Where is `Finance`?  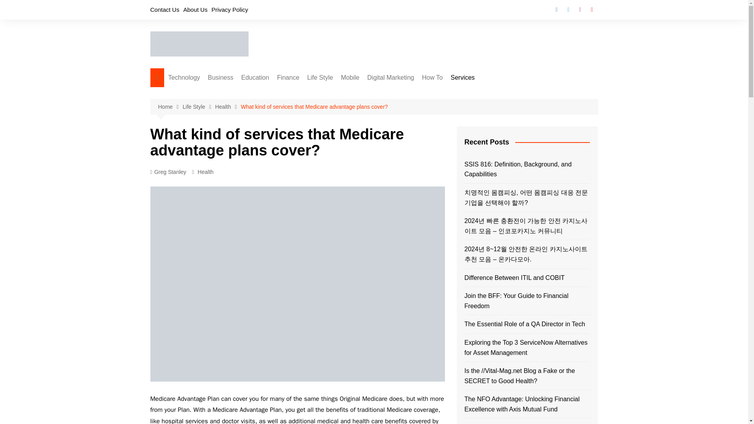
Finance is located at coordinates (288, 78).